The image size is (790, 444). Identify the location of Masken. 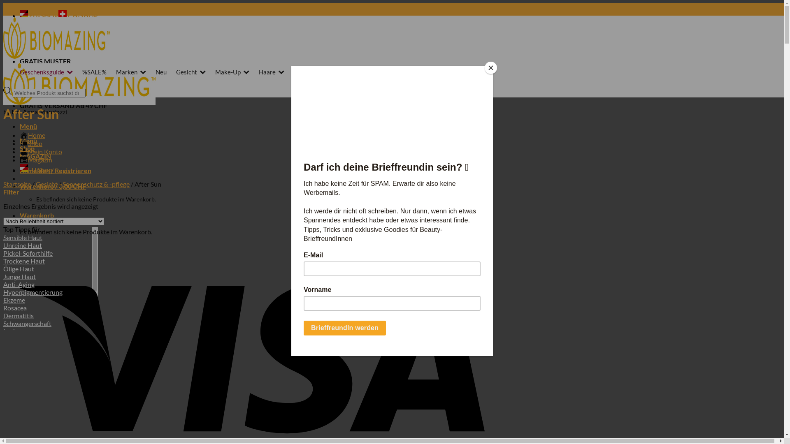
(15, 370).